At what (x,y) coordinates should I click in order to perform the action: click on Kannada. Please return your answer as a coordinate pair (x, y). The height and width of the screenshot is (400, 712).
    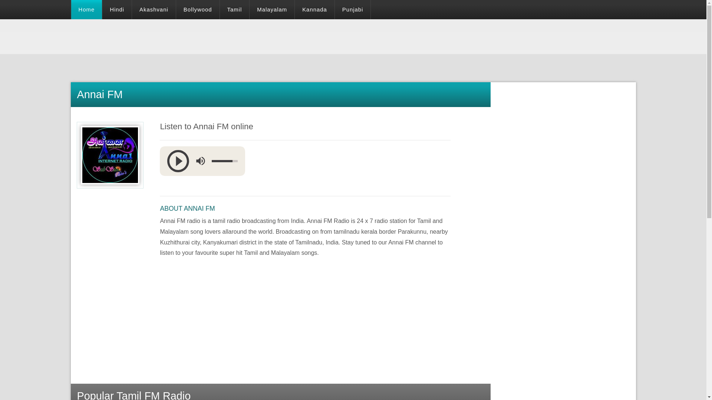
    Looking at the image, I should click on (314, 10).